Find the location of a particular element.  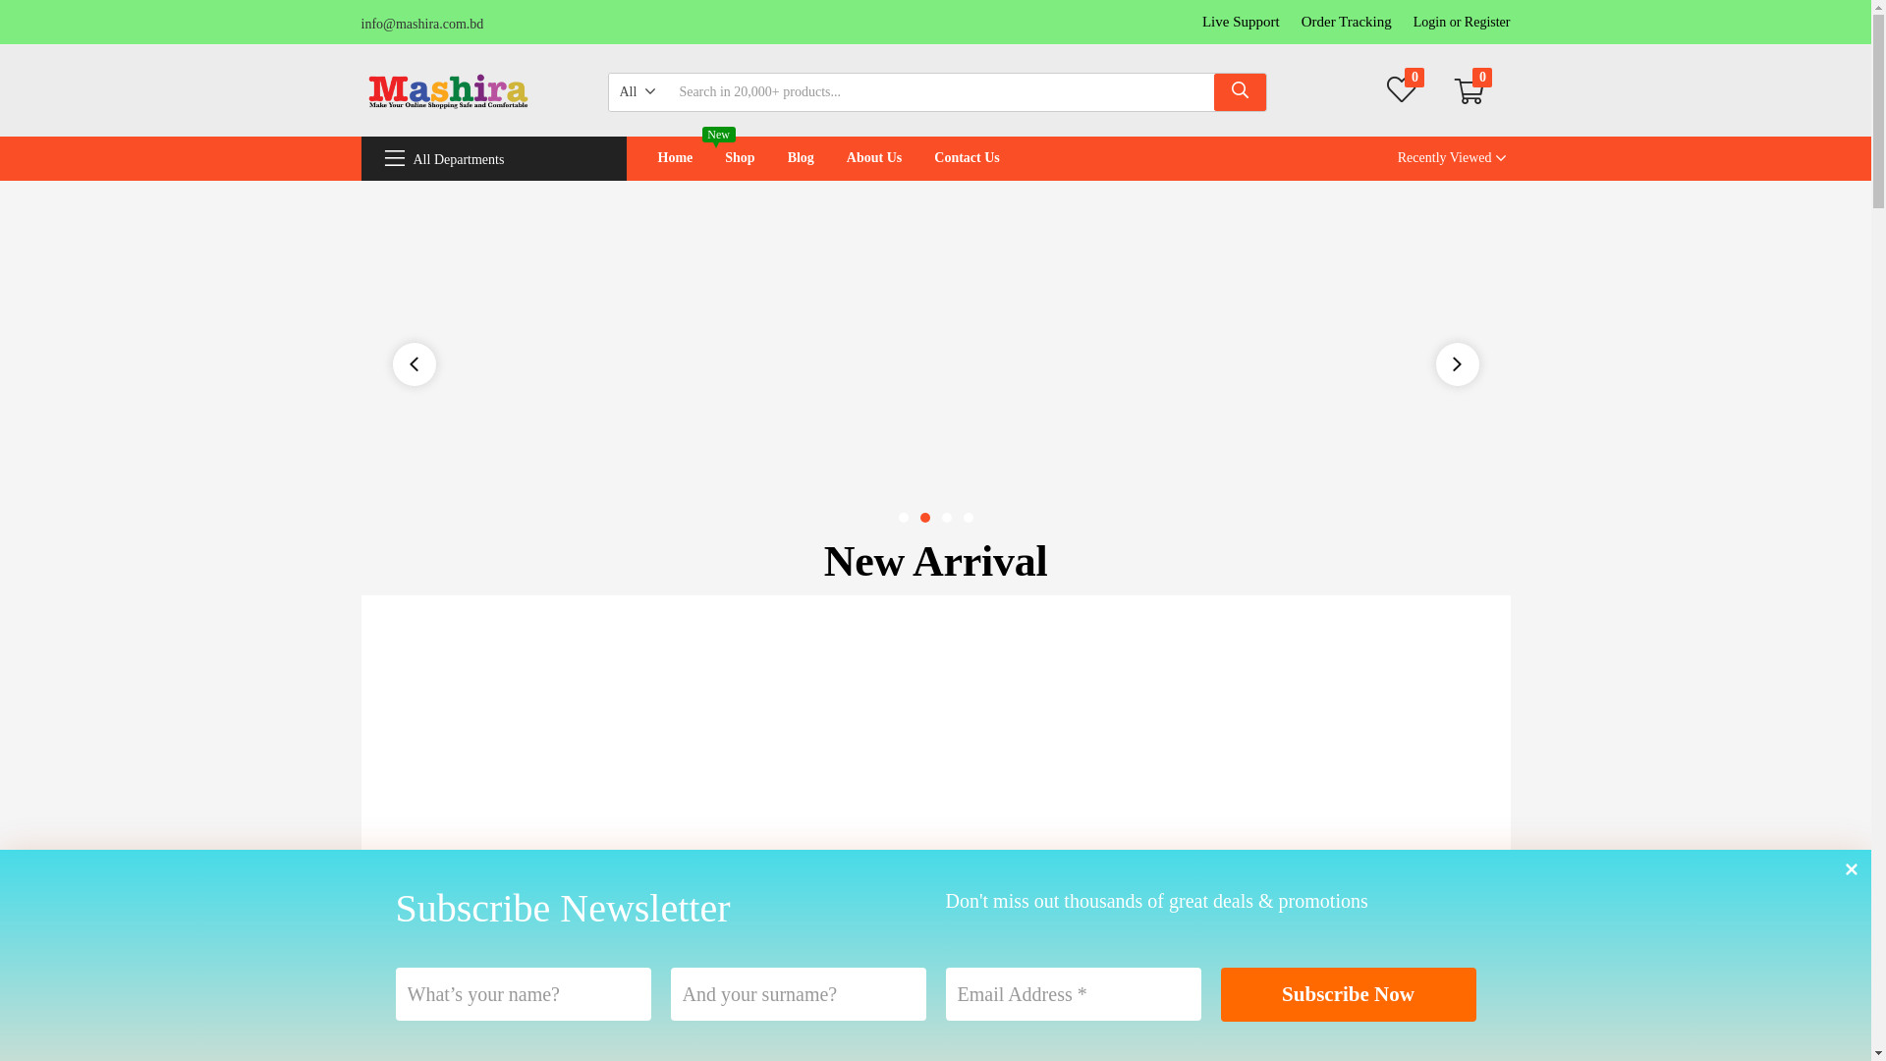

Subscribe Now is located at coordinates (1348, 994).